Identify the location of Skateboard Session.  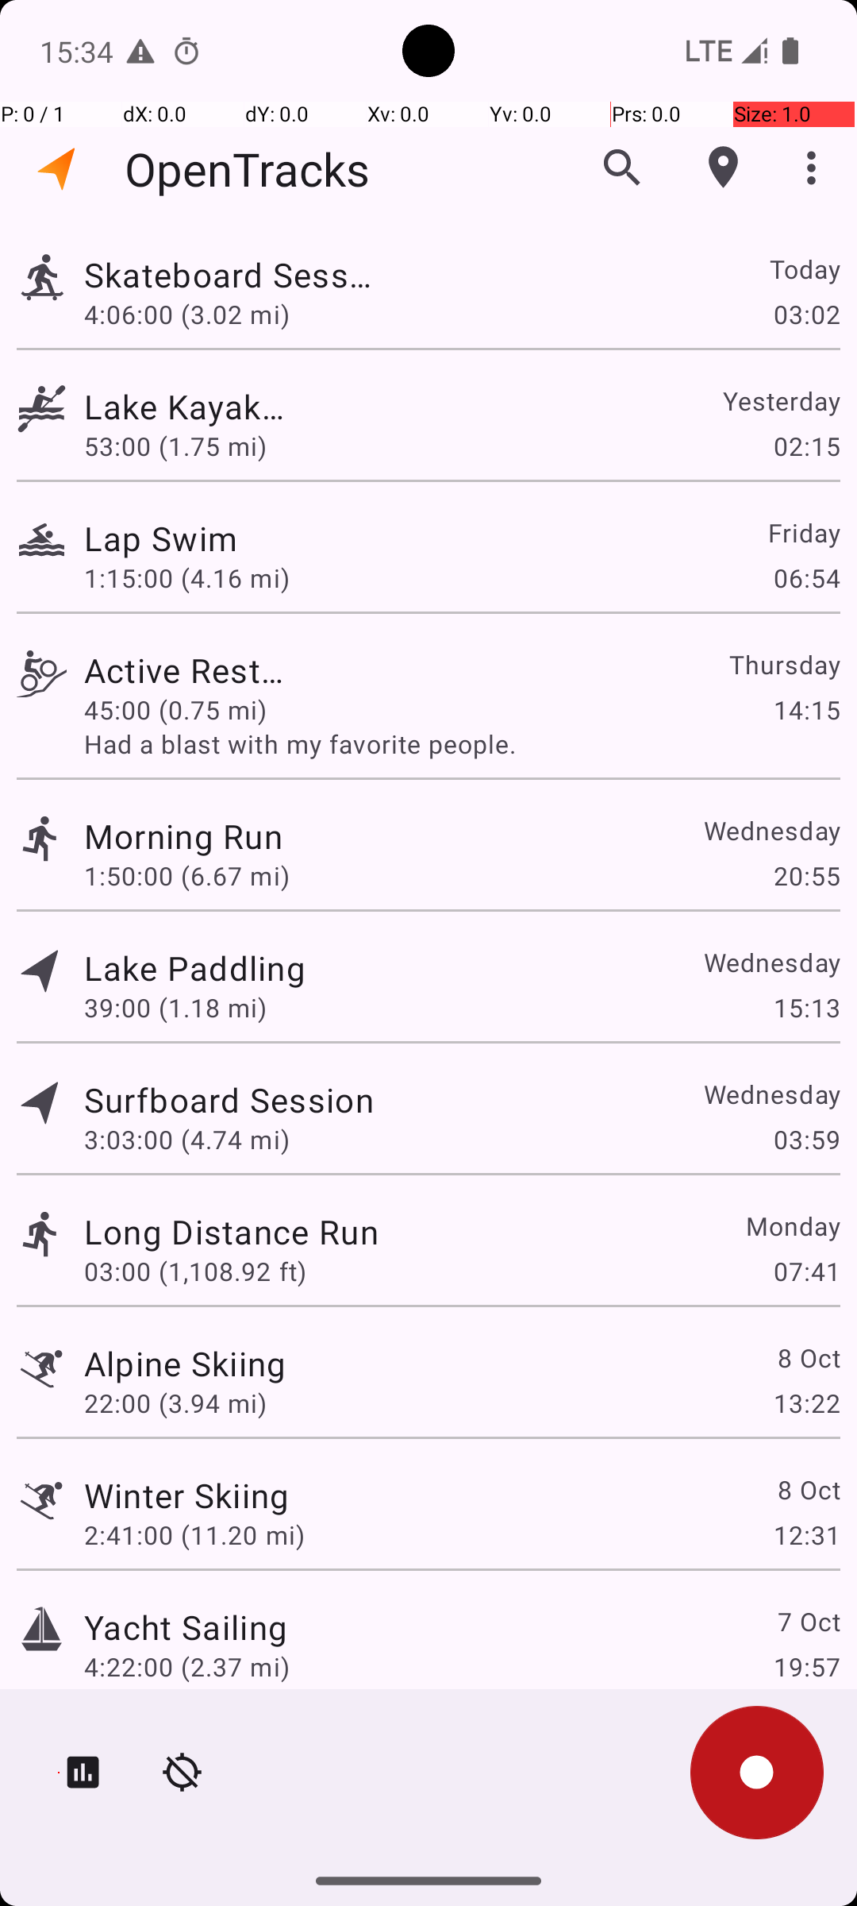
(232, 275).